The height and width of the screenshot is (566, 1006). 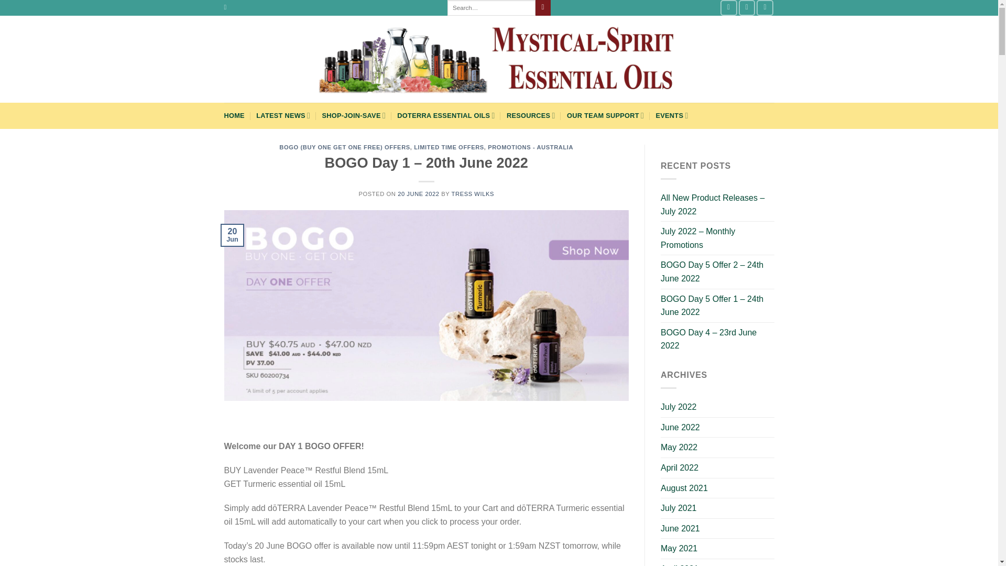 I want to click on Follow on Instagram, so click(x=747, y=7).